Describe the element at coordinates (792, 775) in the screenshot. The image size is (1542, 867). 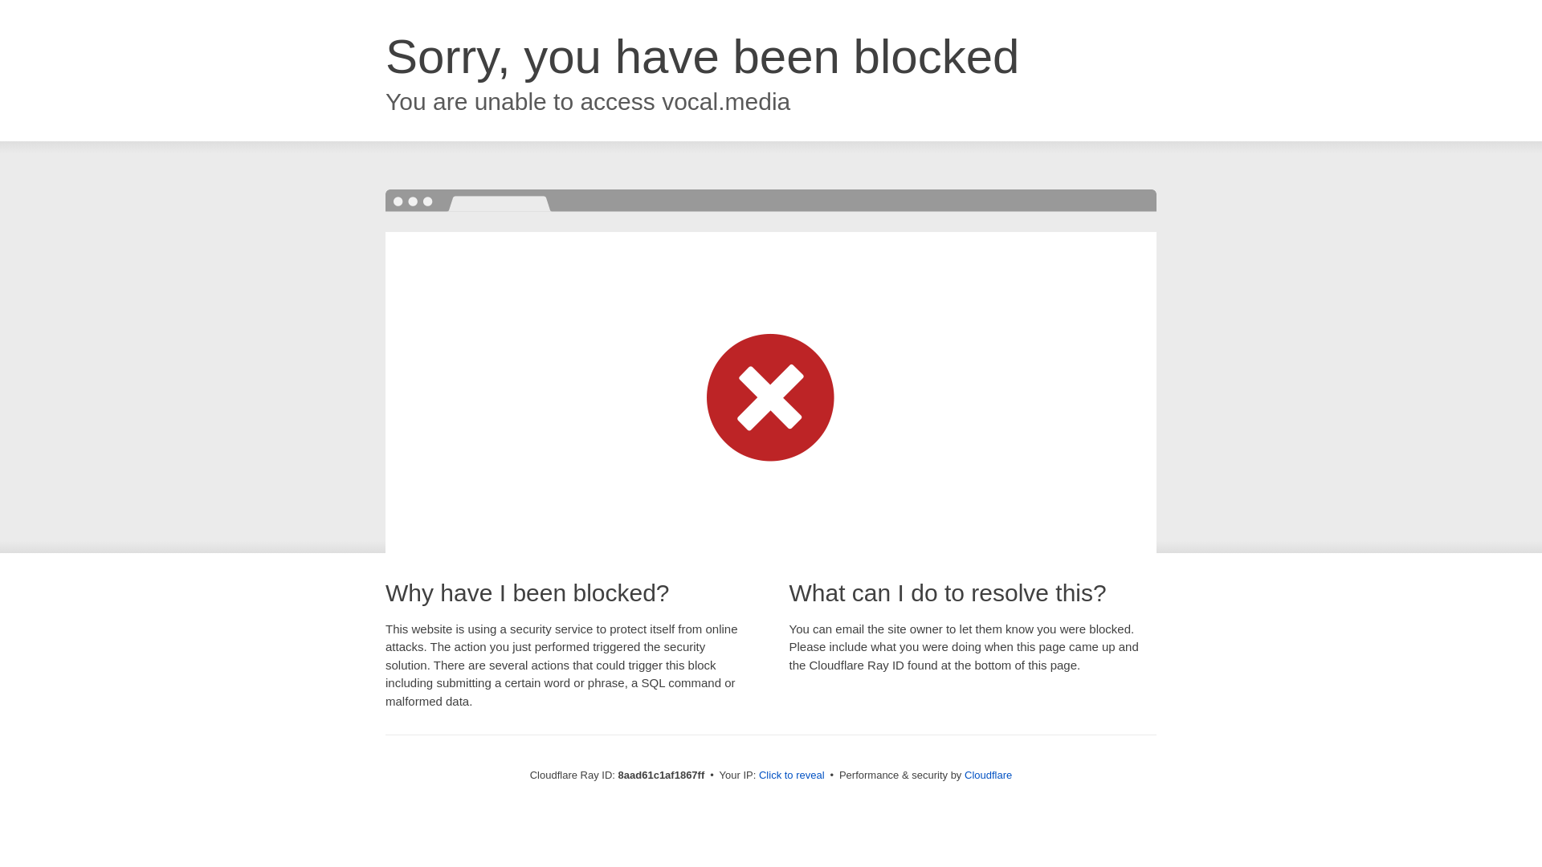
I see `Click to reveal` at that location.